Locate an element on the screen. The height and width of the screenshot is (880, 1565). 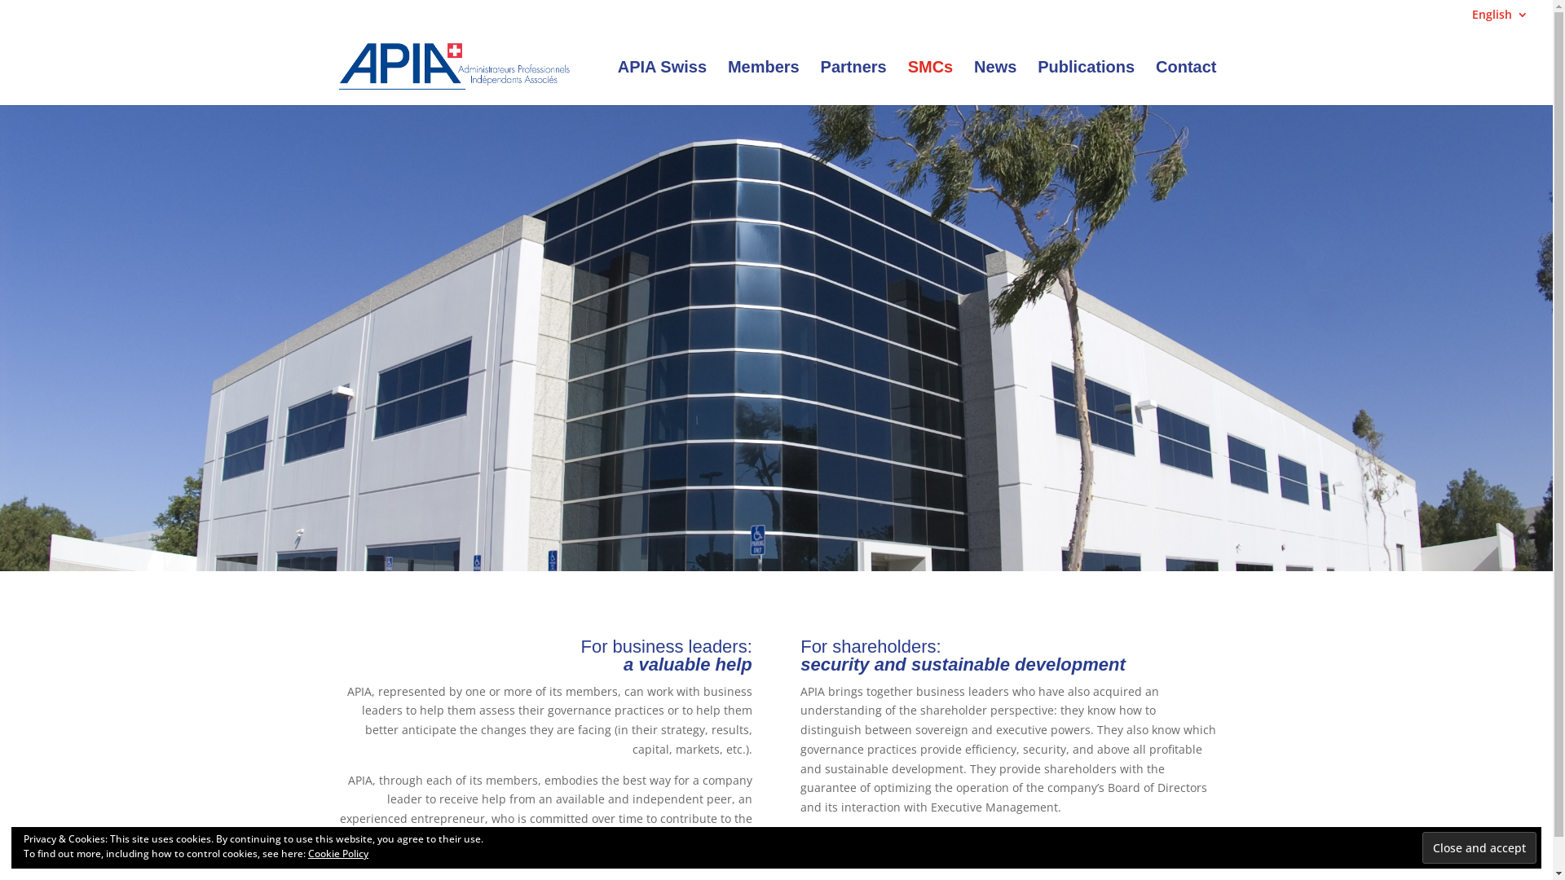
News is located at coordinates (995, 83).